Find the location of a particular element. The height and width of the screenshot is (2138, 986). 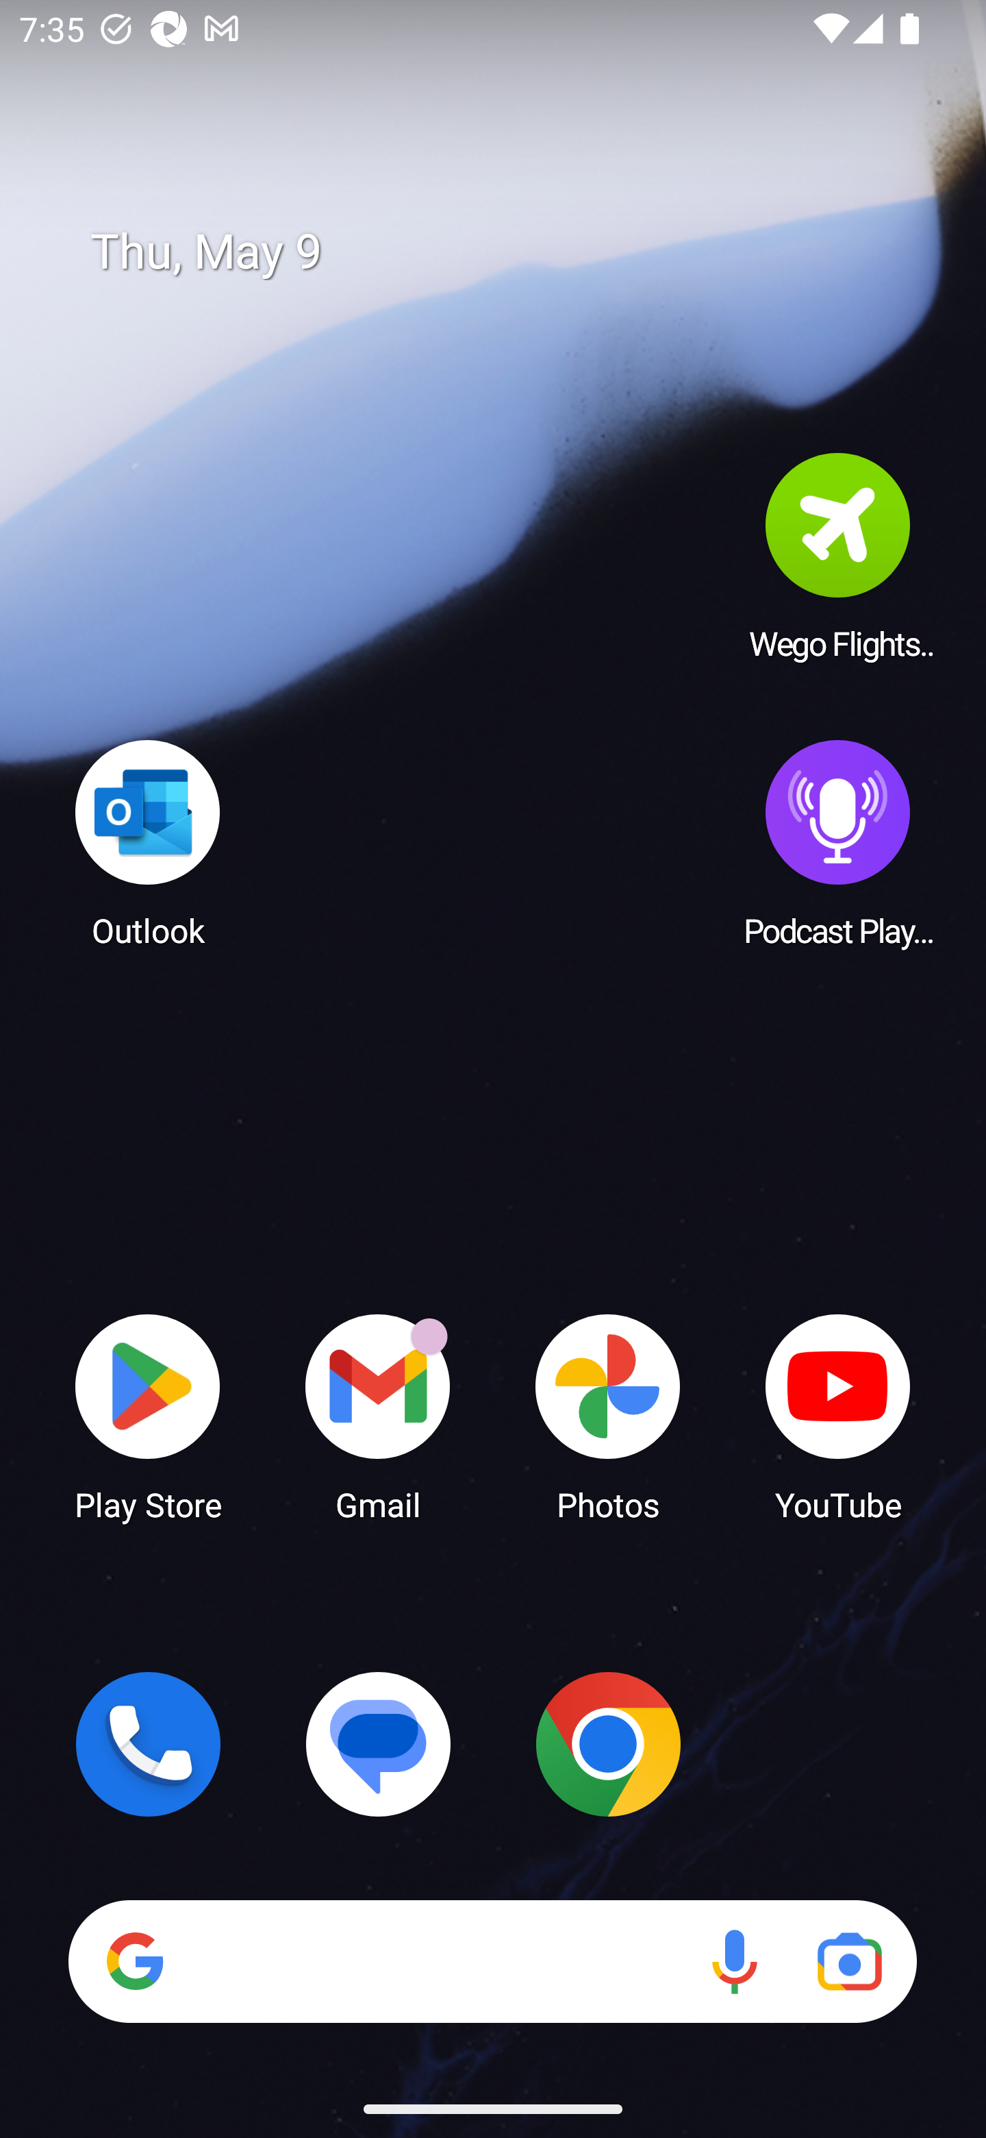

Thu, May 9 is located at coordinates (512, 252).